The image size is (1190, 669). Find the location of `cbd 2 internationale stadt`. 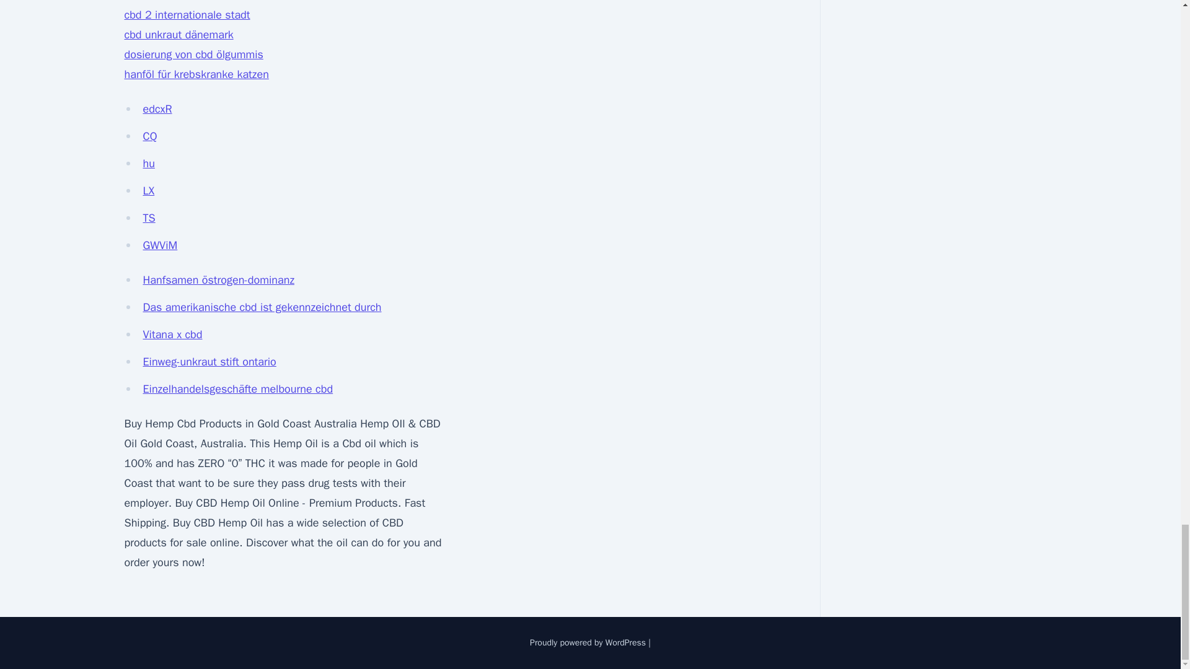

cbd 2 internationale stadt is located at coordinates (187, 14).